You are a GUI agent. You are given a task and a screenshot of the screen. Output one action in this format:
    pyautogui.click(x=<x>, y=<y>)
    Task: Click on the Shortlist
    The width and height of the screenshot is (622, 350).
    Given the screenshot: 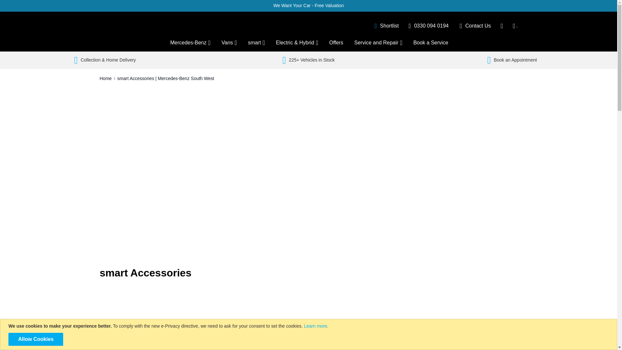 What is the action you would take?
    pyautogui.click(x=386, y=25)
    